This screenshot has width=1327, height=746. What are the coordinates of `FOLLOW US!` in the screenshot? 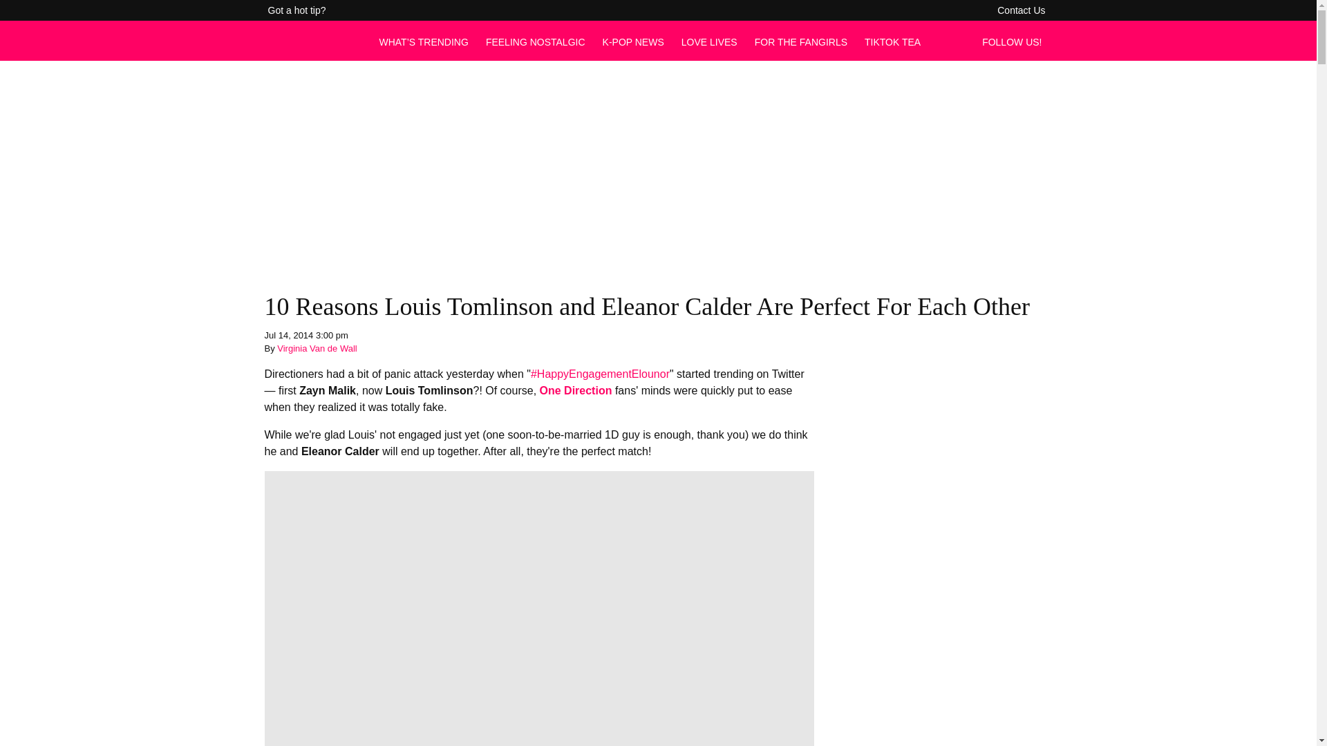 It's located at (1015, 41).